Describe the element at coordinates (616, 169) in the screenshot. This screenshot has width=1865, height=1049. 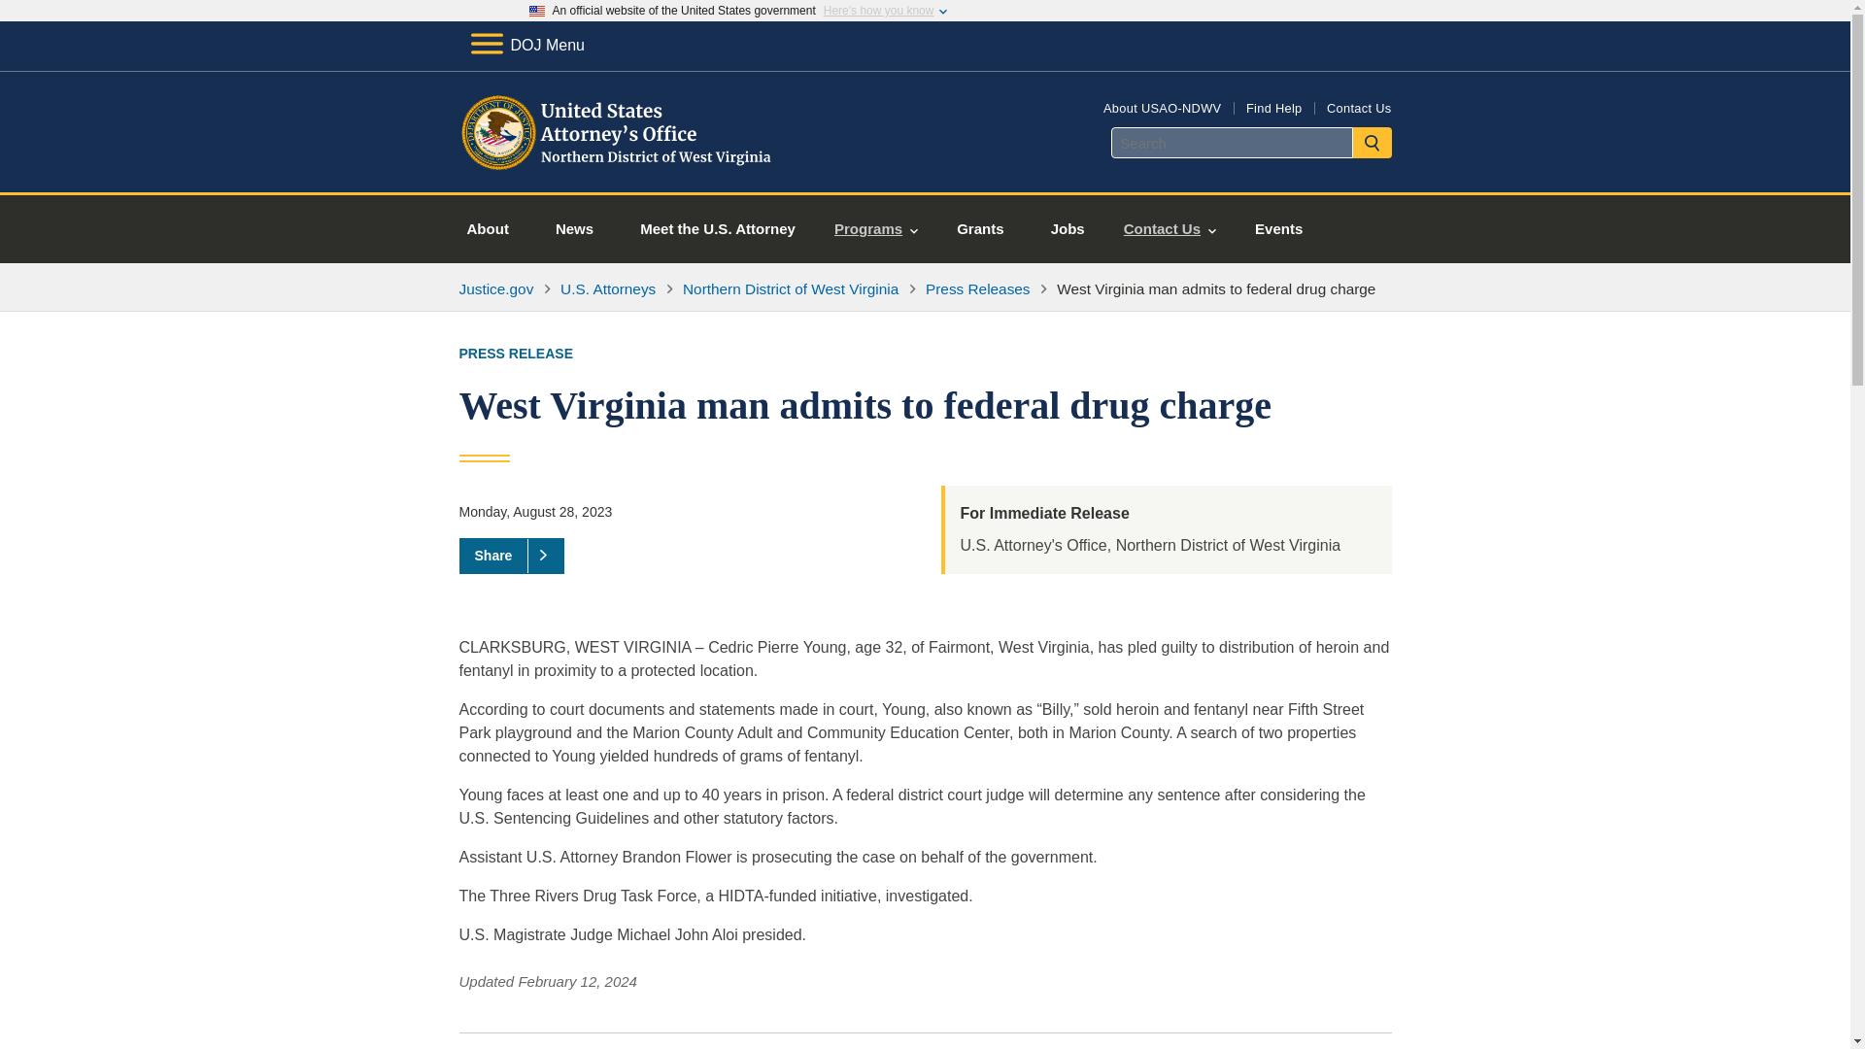
I see `Home` at that location.